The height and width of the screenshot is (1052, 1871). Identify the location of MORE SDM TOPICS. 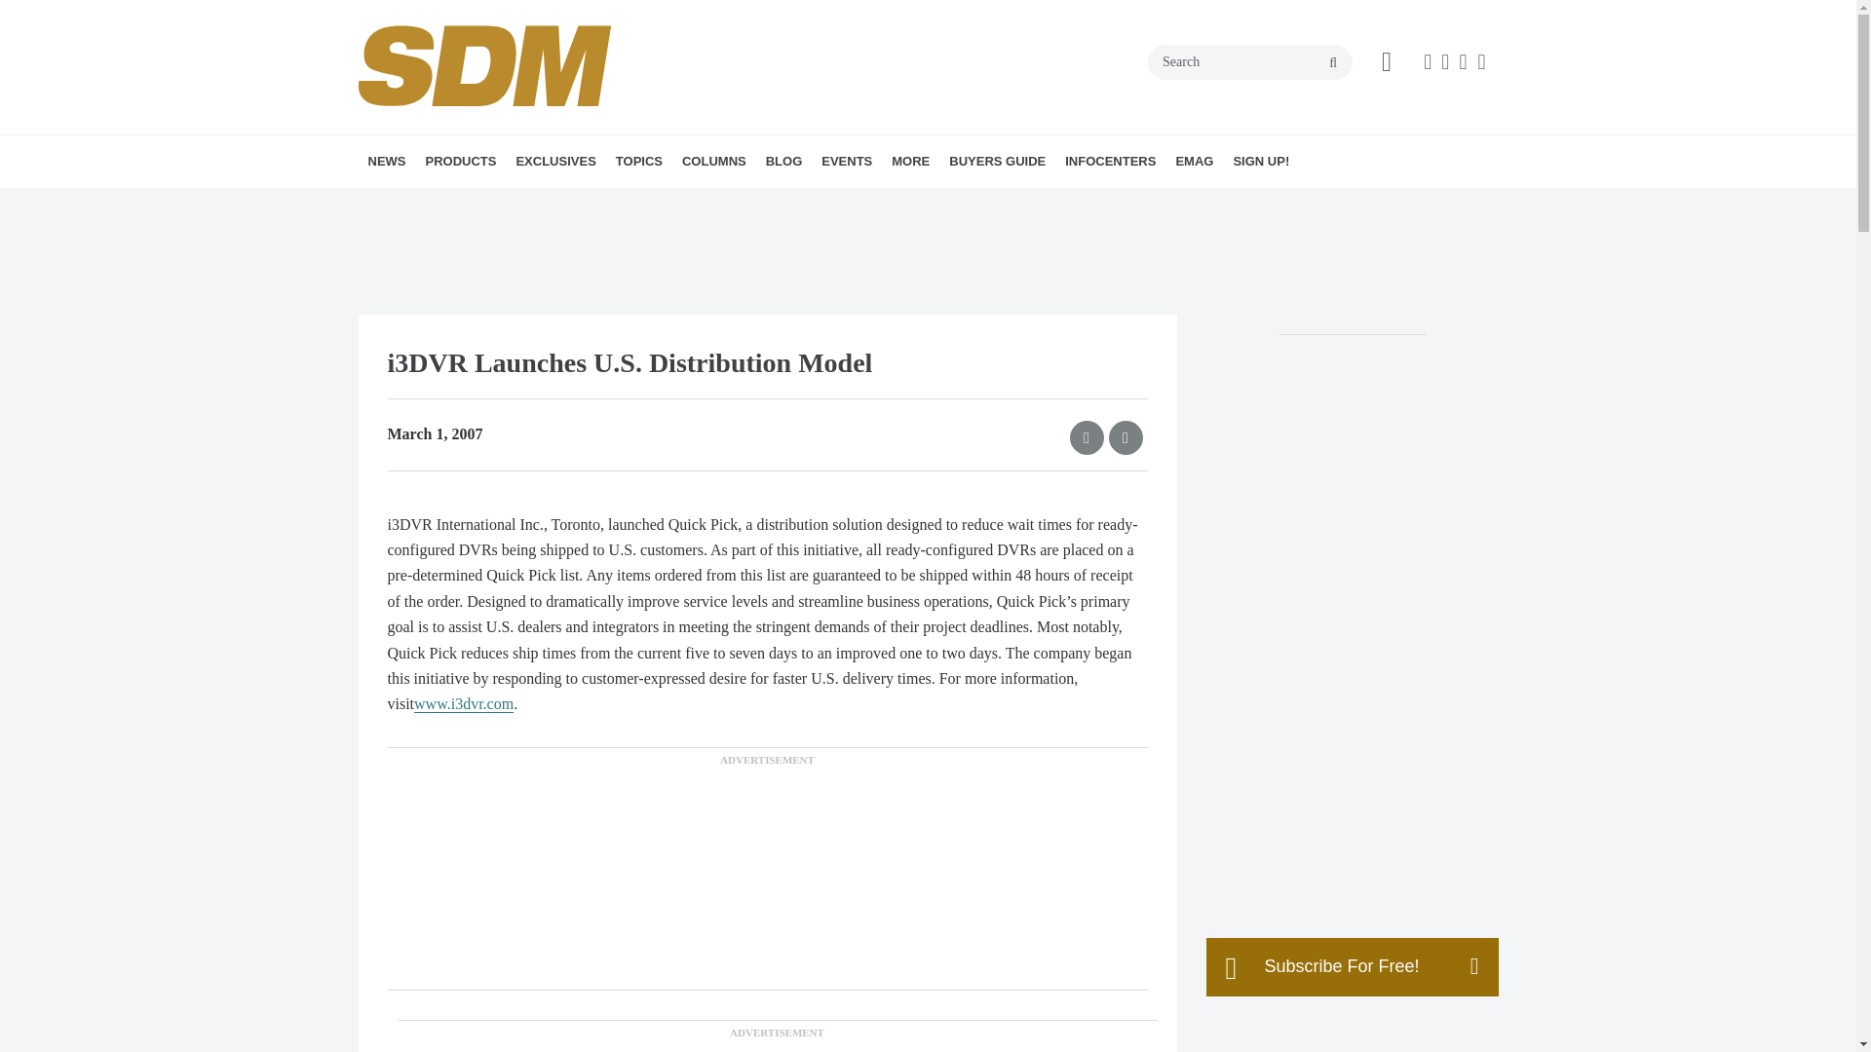
(761, 204).